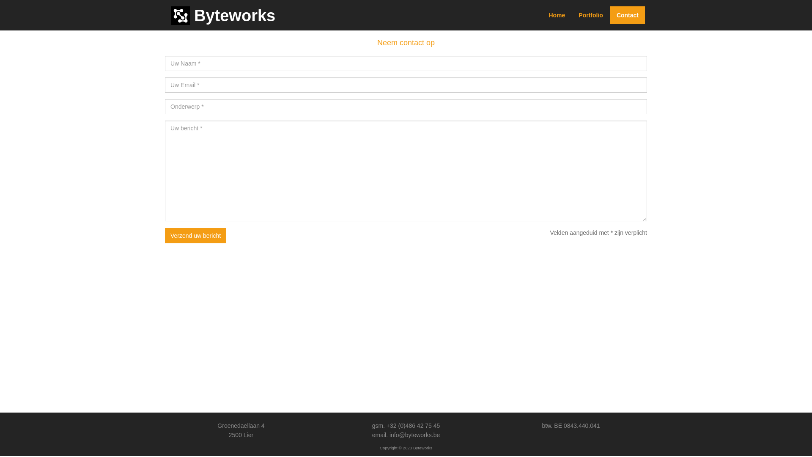  I want to click on Portfolio, so click(591, 15).